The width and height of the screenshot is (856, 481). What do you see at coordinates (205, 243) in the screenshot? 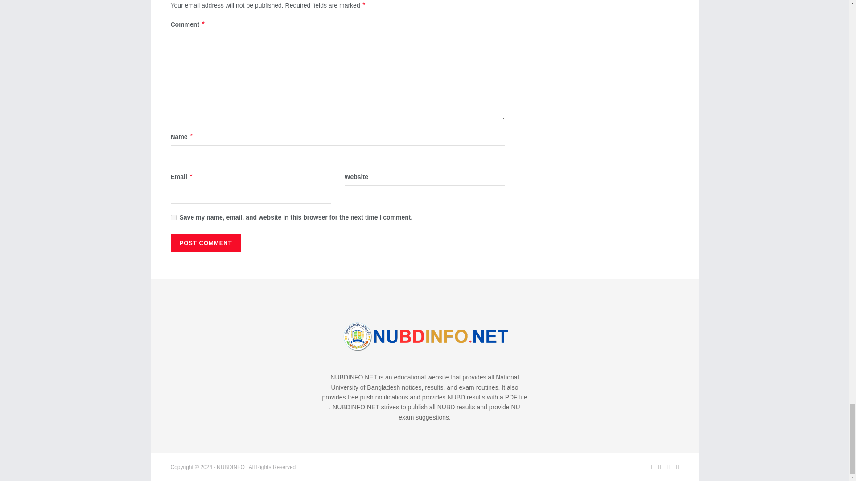
I see `Post Comment` at bounding box center [205, 243].